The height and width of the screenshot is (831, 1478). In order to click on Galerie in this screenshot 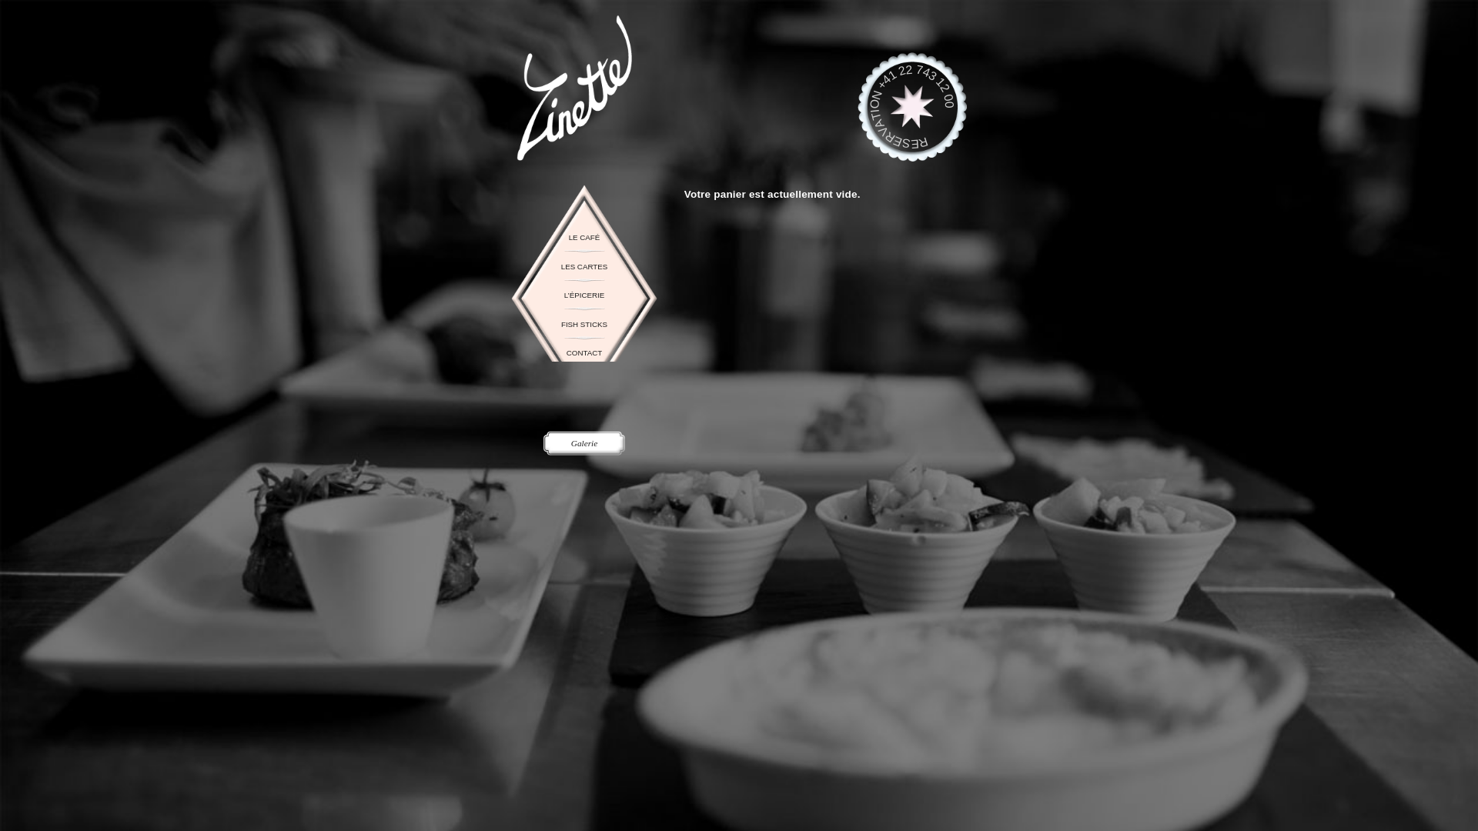, I will do `click(779, 591)`.